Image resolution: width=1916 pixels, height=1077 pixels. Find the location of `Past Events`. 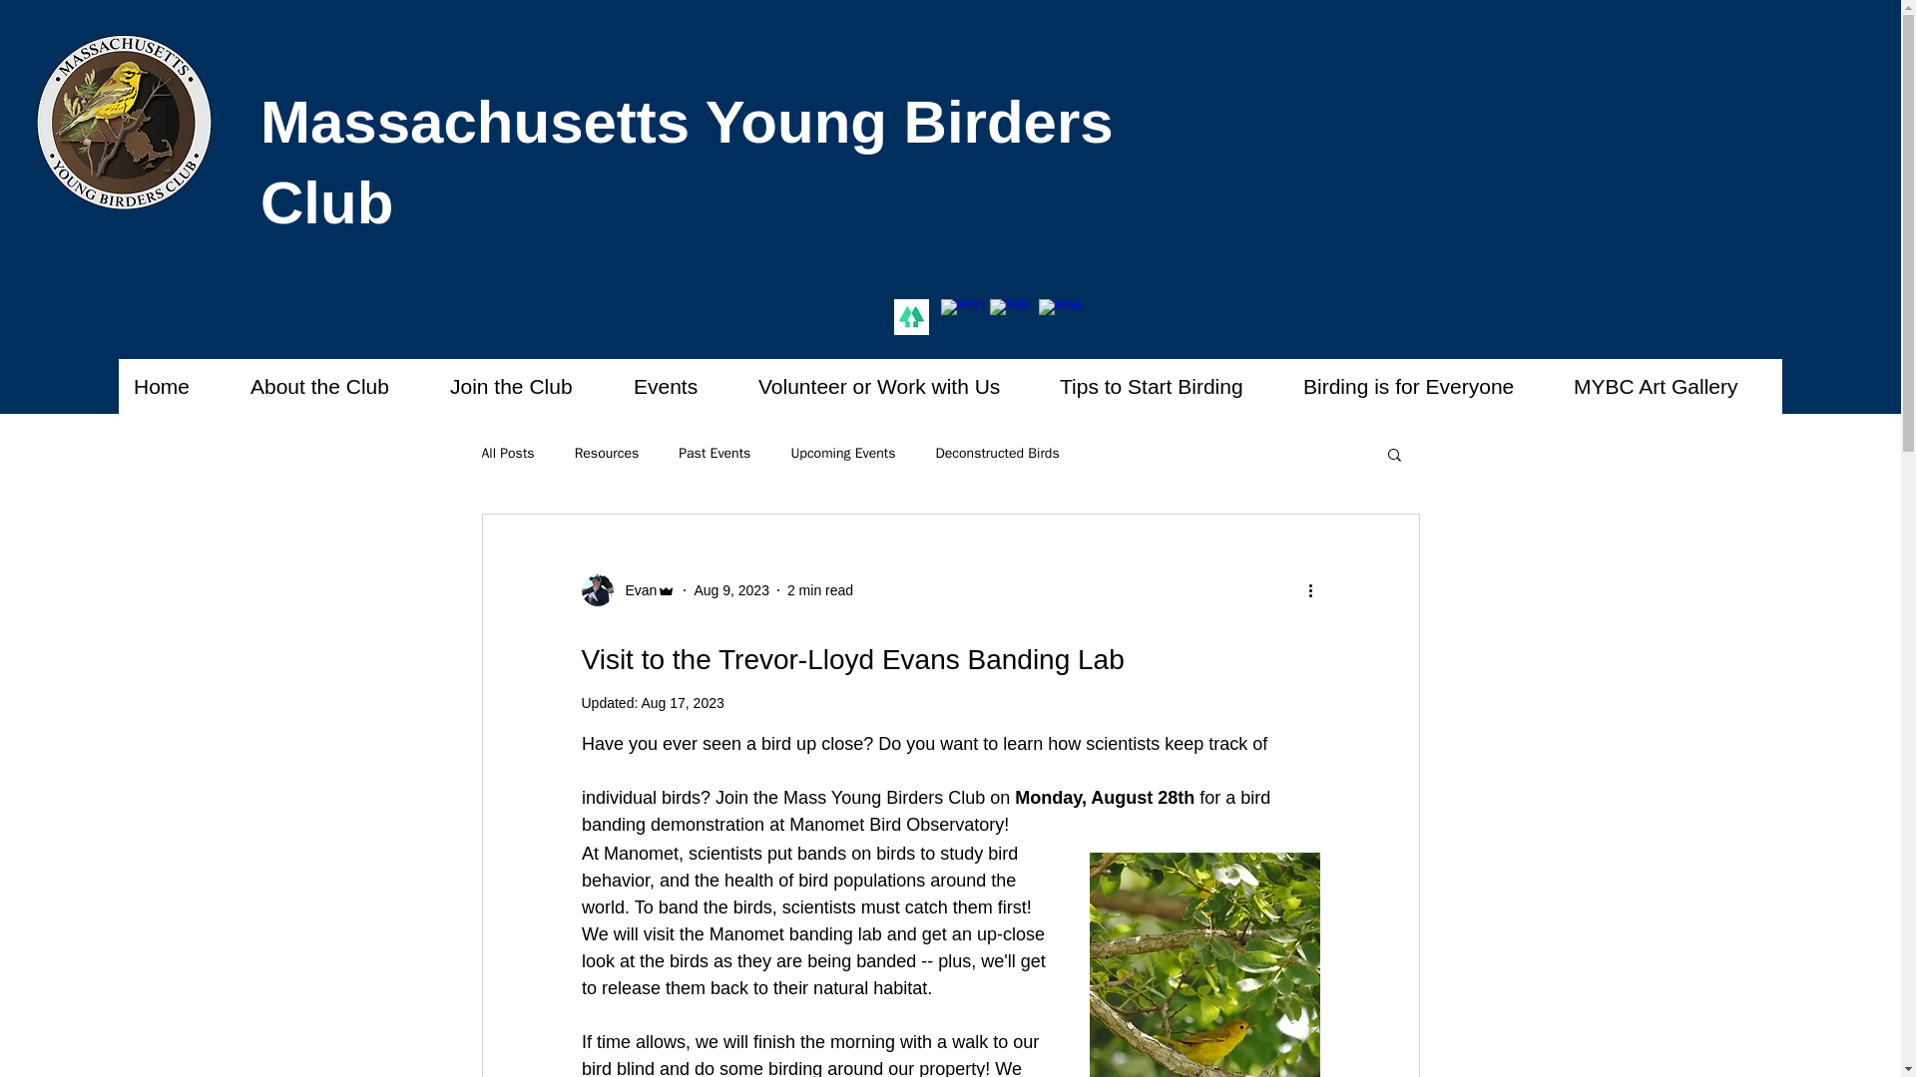

Past Events is located at coordinates (715, 454).